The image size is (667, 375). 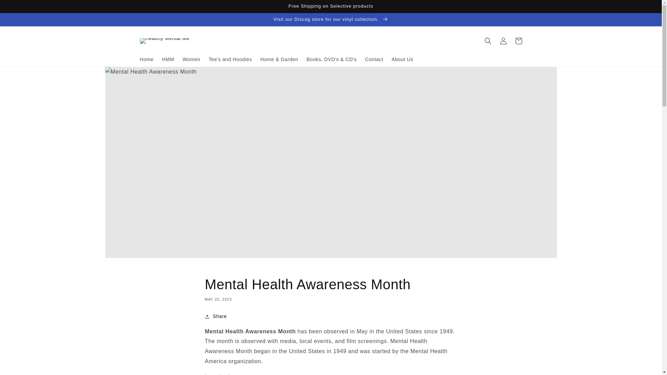 What do you see at coordinates (192, 59) in the screenshot?
I see `Women` at bounding box center [192, 59].